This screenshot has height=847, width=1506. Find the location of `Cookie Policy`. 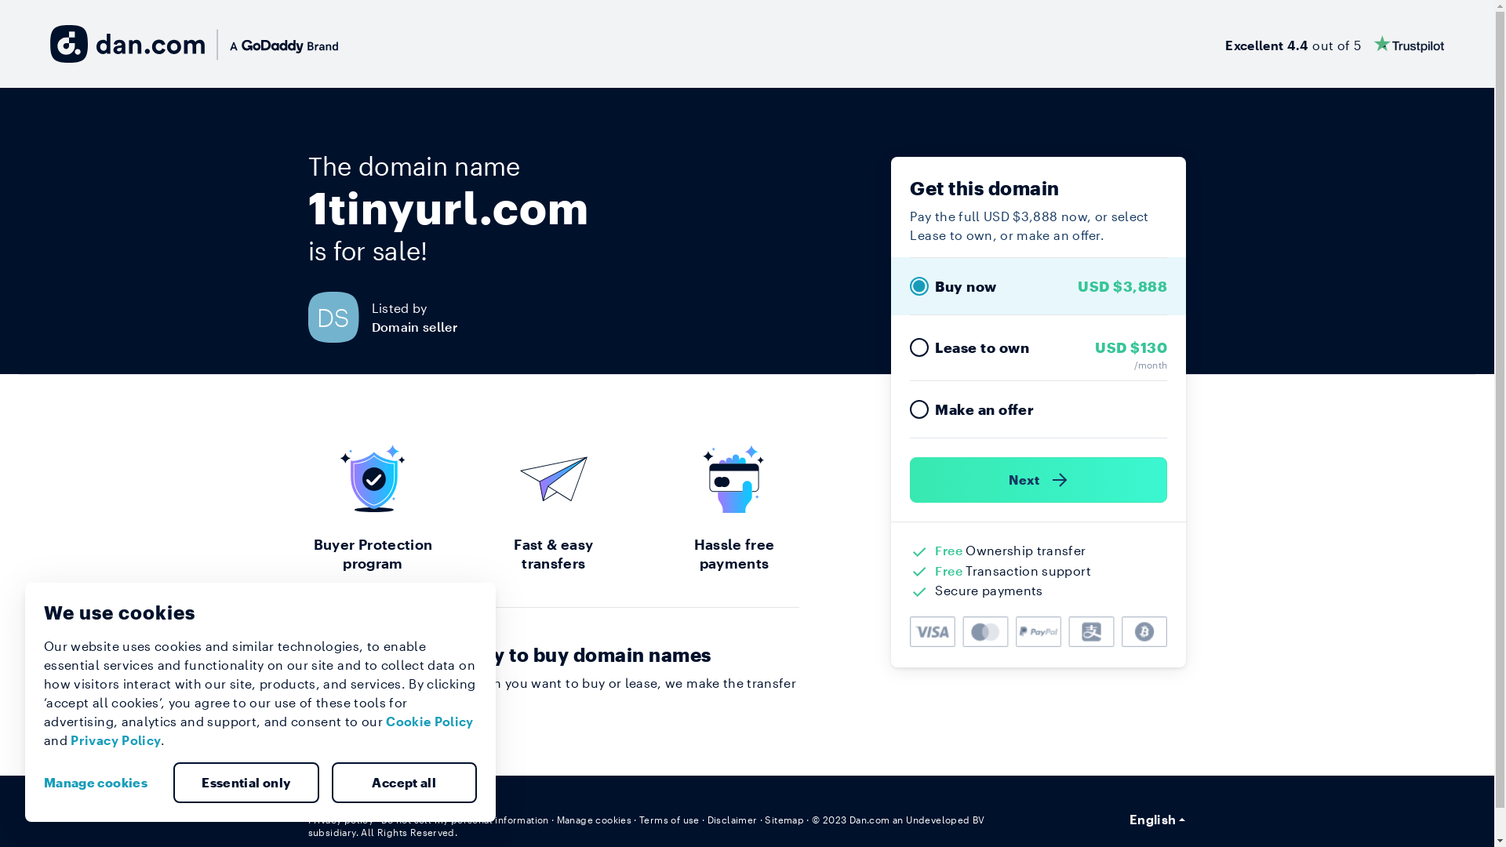

Cookie Policy is located at coordinates (430, 722).